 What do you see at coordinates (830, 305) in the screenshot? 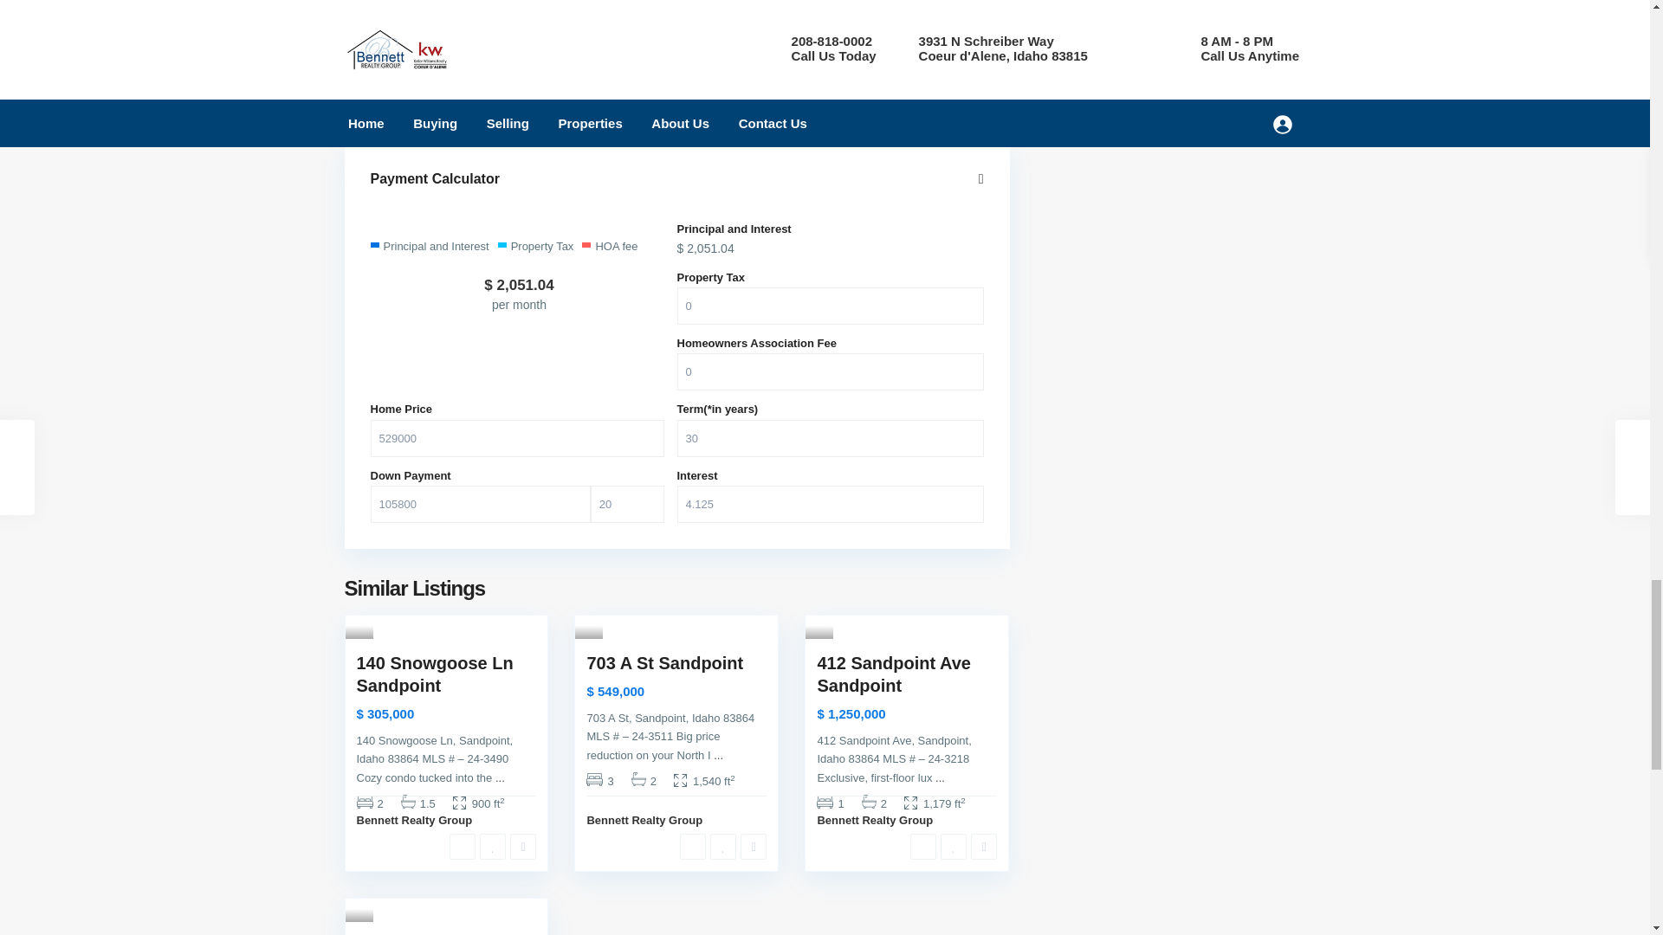
I see `0` at bounding box center [830, 305].